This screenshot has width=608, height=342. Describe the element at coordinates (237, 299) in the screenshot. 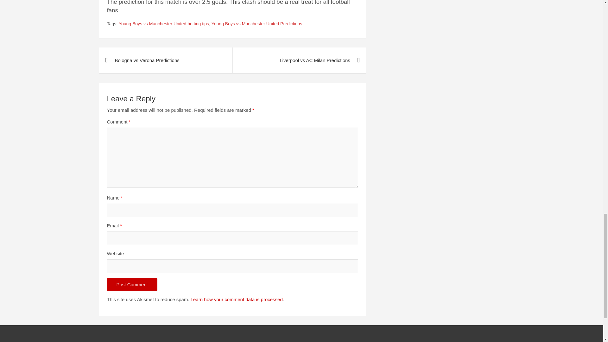

I see `Learn how your comment data is processed` at that location.